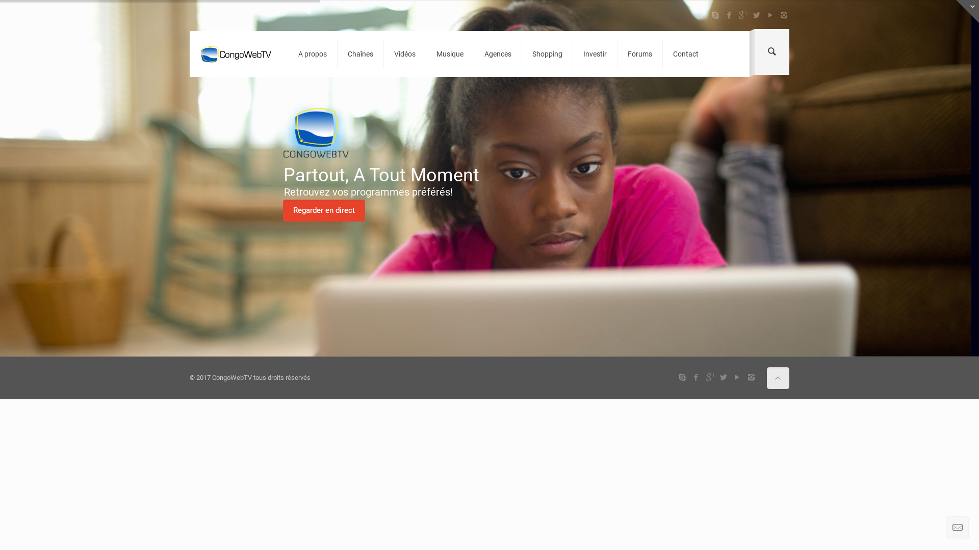  Describe the element at coordinates (697, 377) in the screenshot. I see `Facebook` at that location.